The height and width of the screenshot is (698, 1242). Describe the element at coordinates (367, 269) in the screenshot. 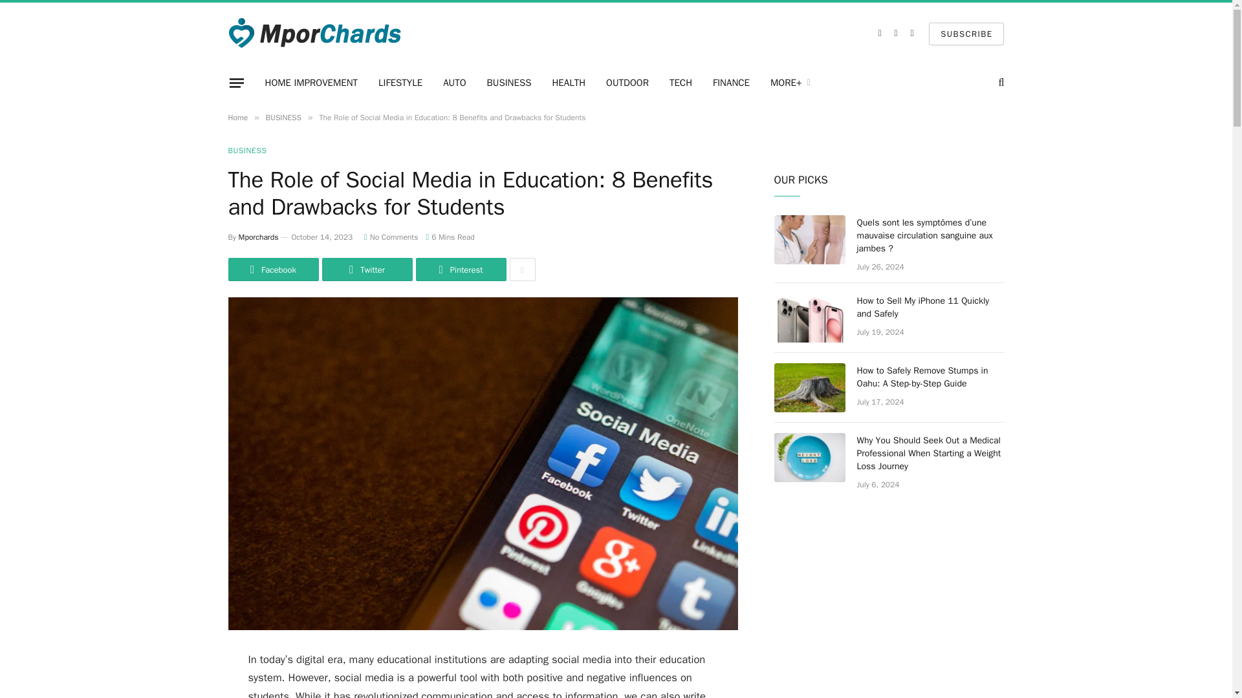

I see `Share on Twitter` at that location.